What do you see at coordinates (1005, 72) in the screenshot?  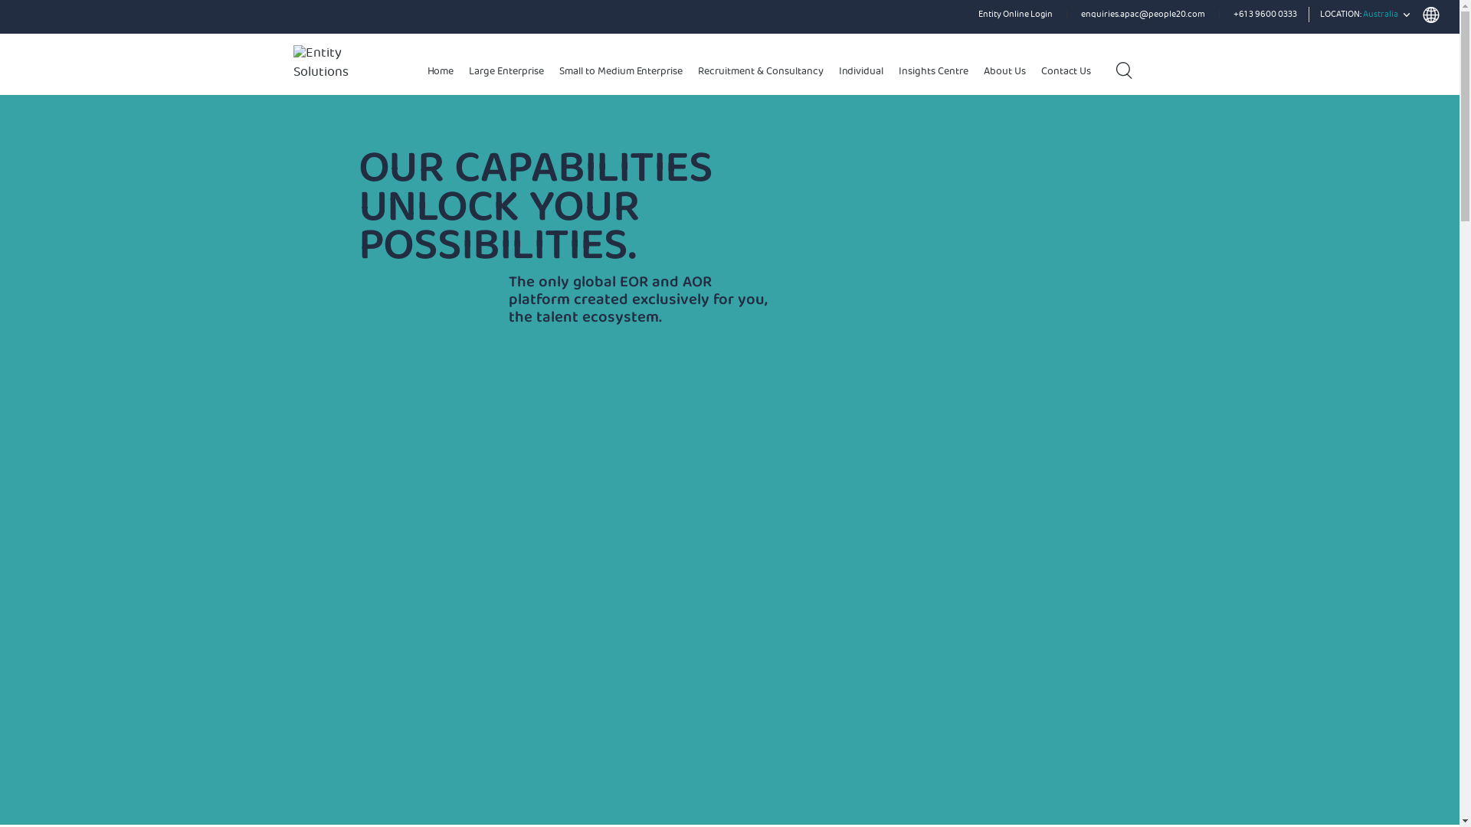 I see `About Us` at bounding box center [1005, 72].